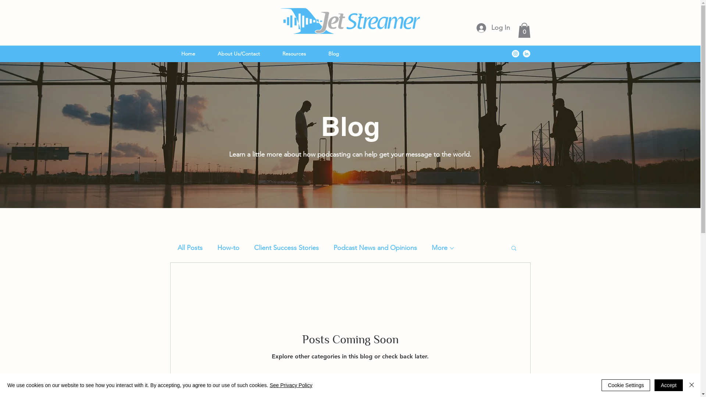 This screenshot has height=397, width=706. I want to click on Cookie Settings, so click(626, 385).